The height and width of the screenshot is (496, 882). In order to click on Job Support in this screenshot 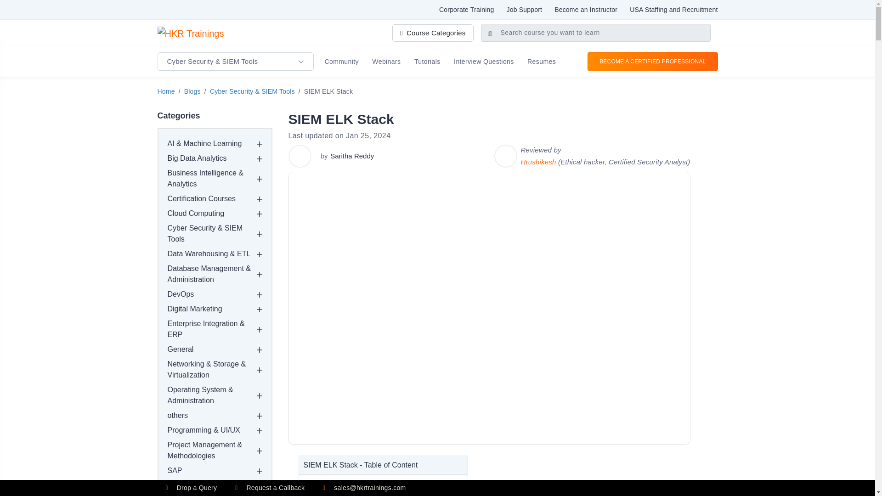, I will do `click(524, 9)`.